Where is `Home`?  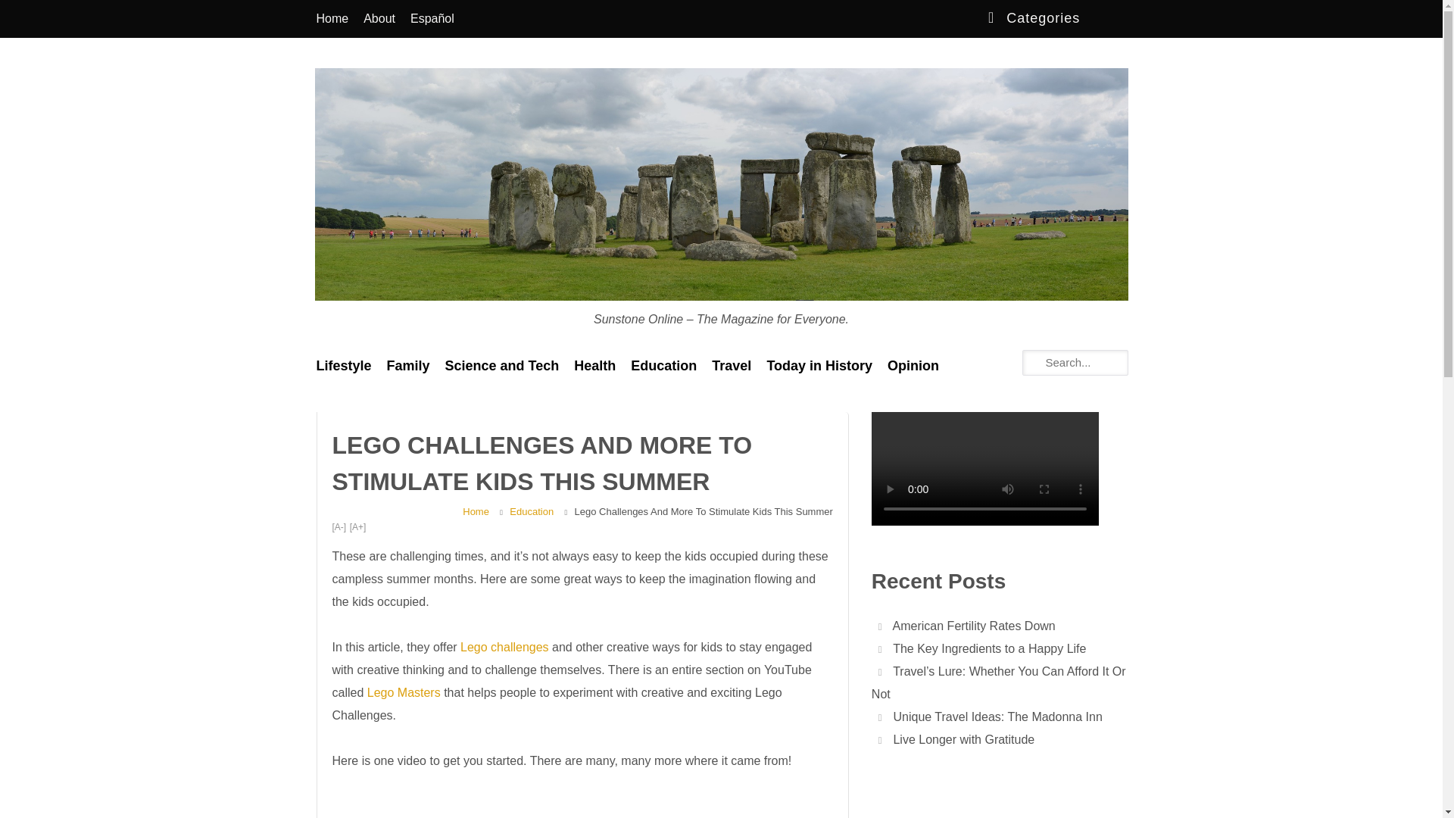 Home is located at coordinates (332, 18).